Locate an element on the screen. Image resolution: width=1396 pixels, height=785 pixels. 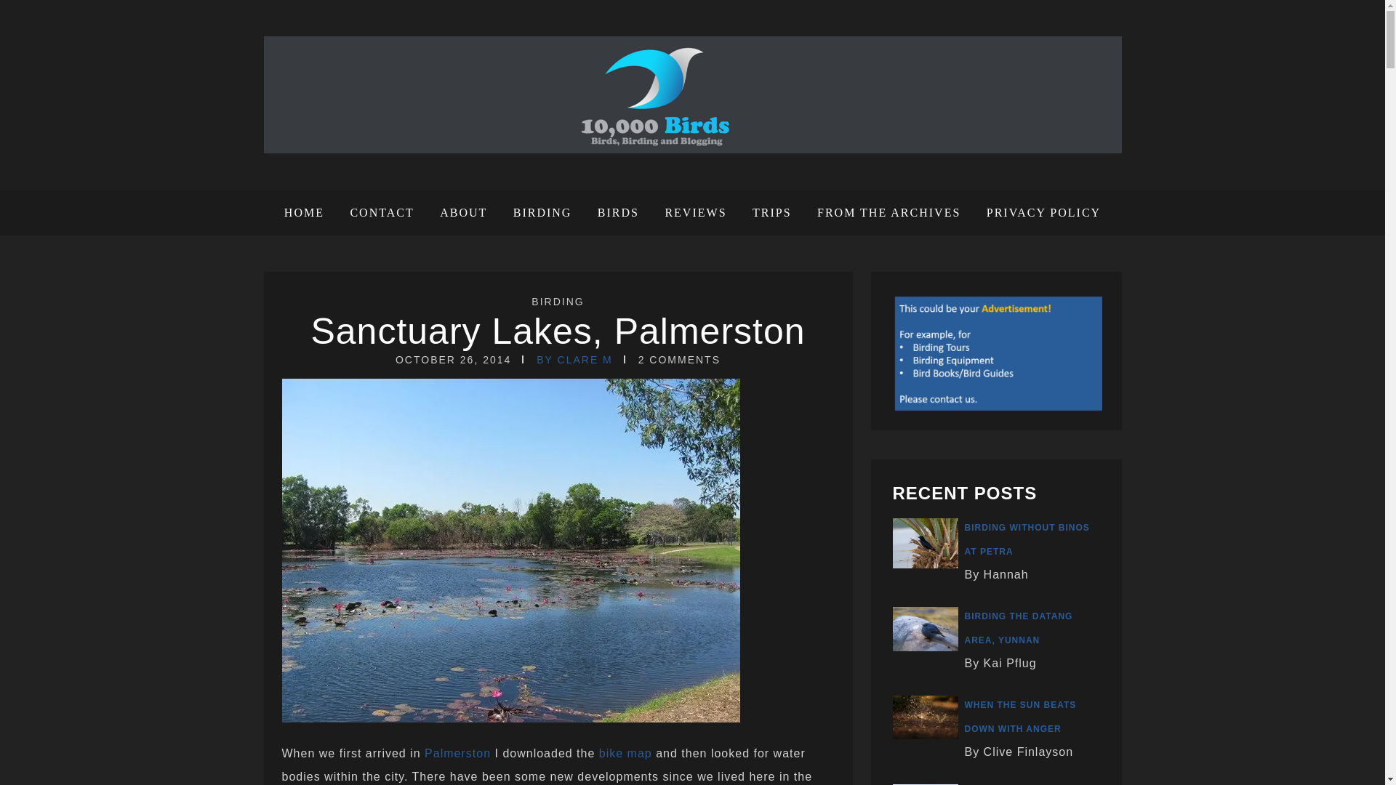
HOME is located at coordinates (310, 213).